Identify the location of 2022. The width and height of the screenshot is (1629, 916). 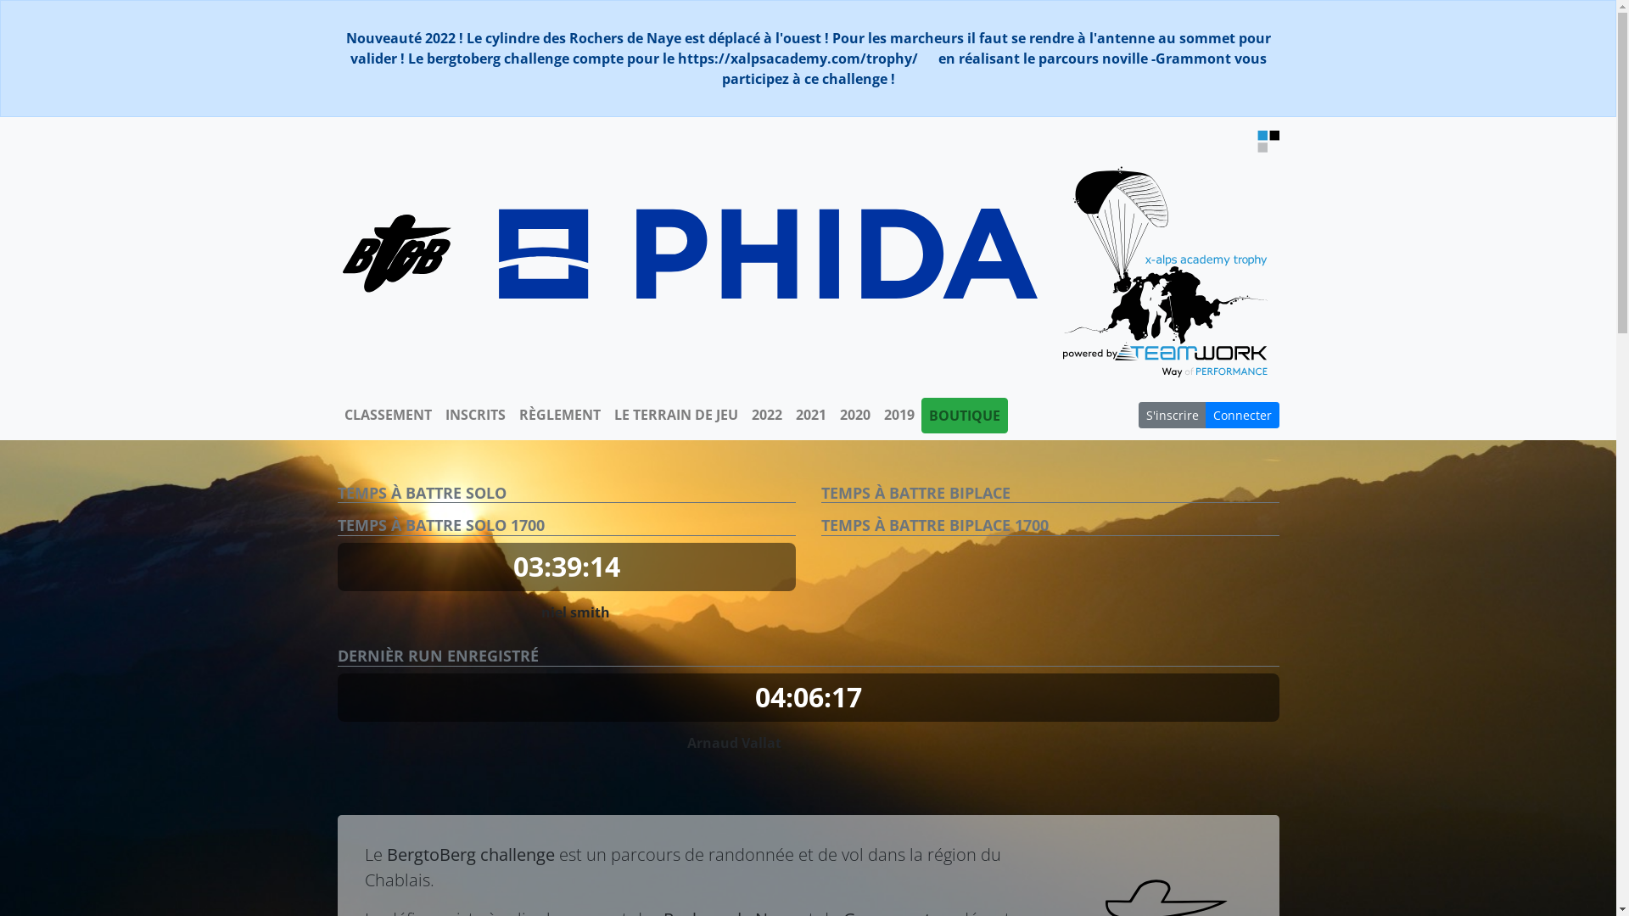
(767, 414).